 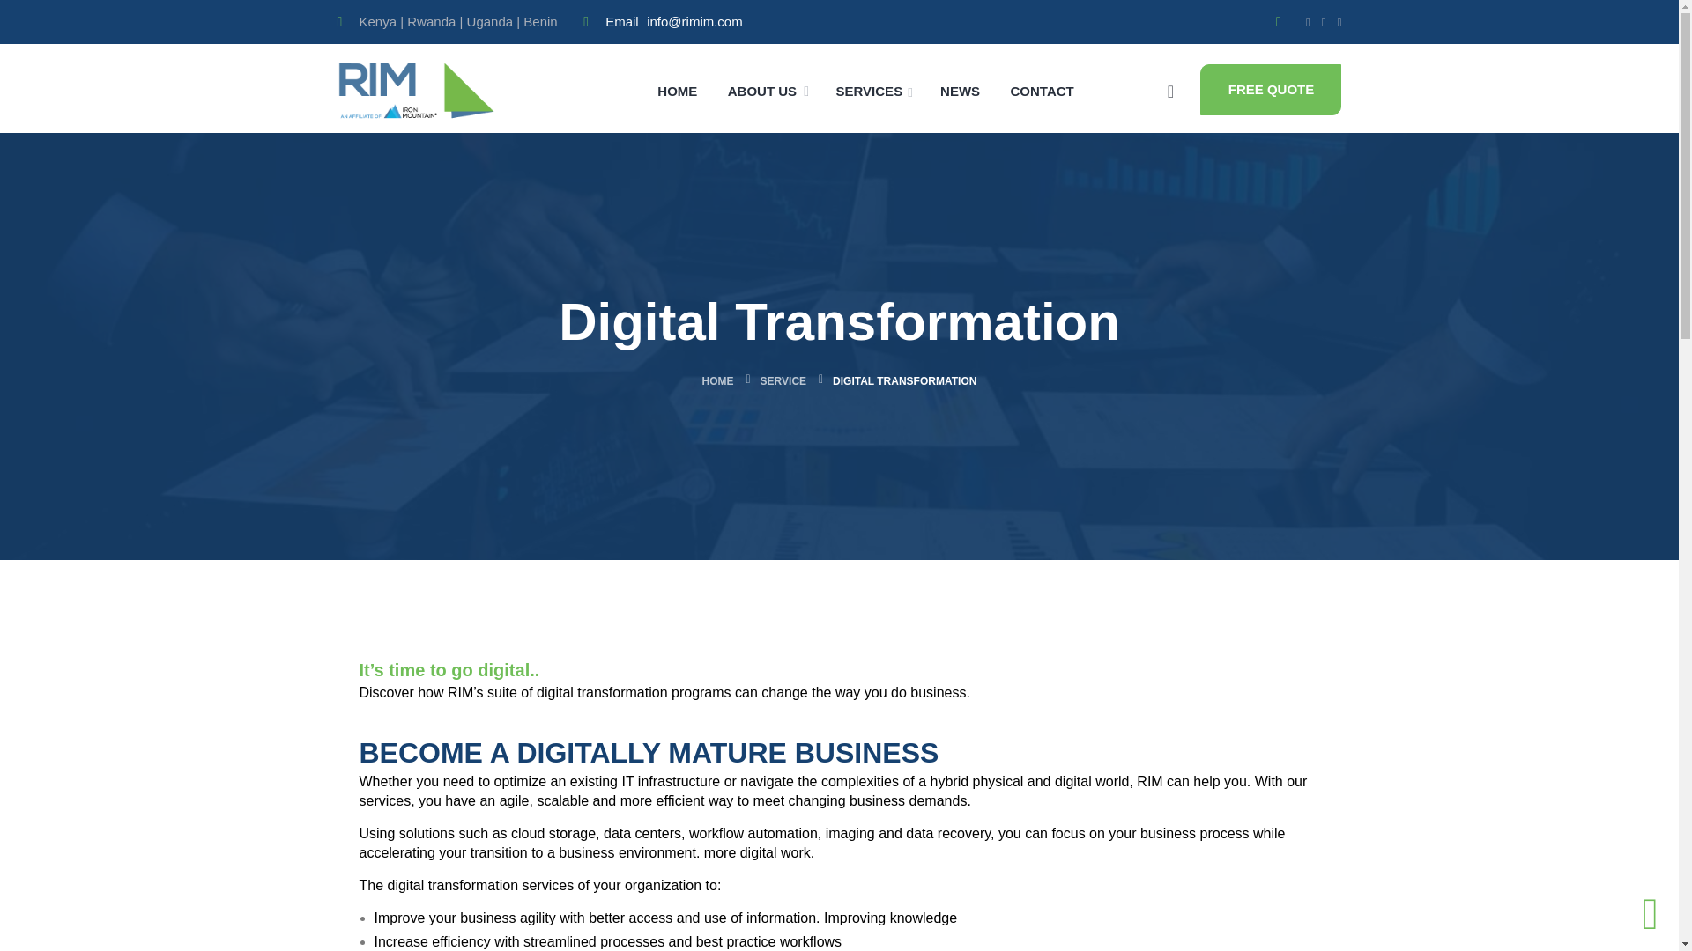 I want to click on Benin, so click(x=539, y=21).